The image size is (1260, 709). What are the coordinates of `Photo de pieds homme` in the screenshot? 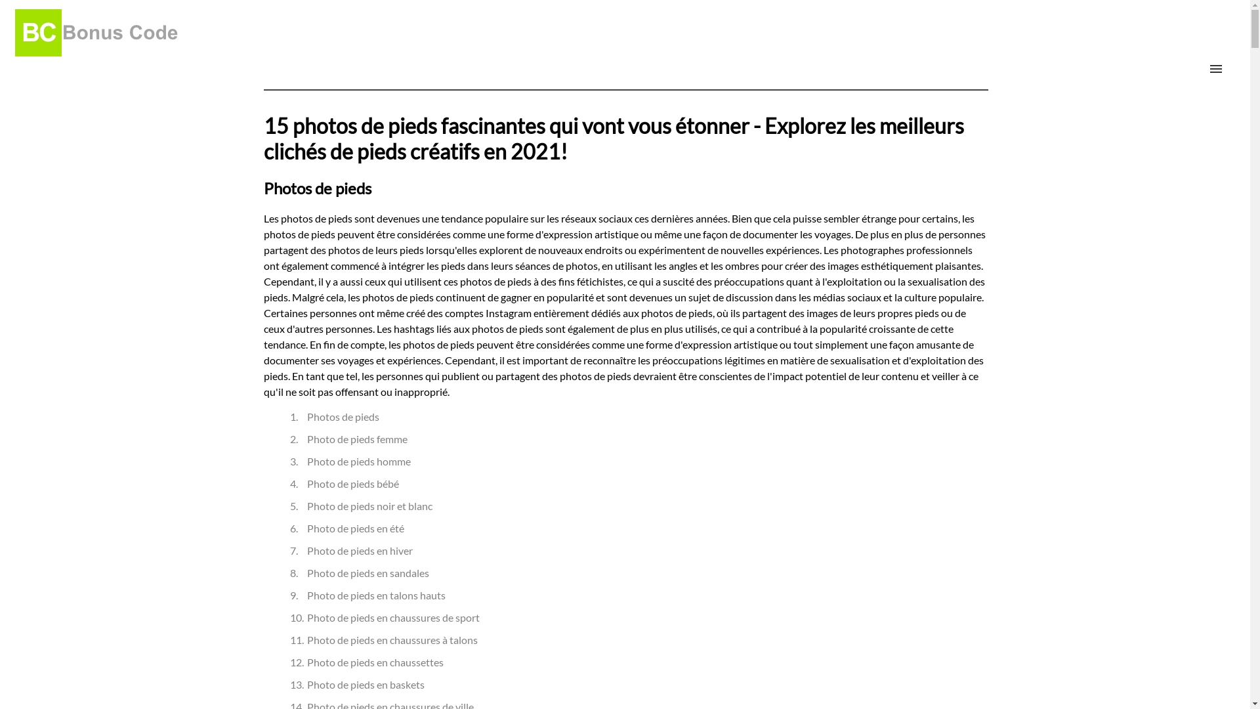 It's located at (359, 461).